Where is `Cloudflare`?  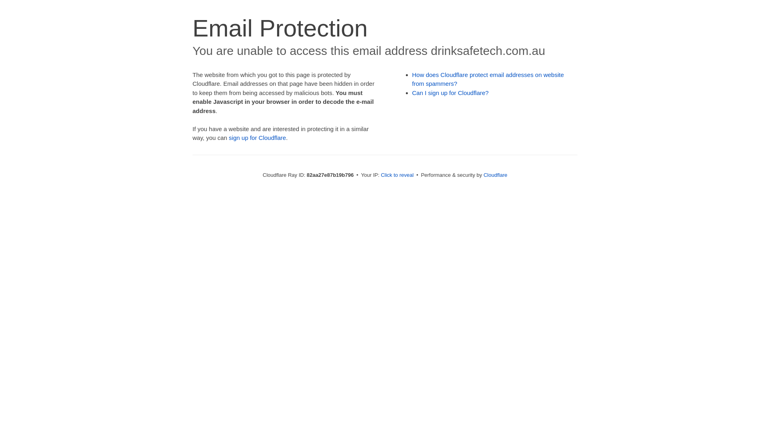
Cloudflare is located at coordinates (496, 175).